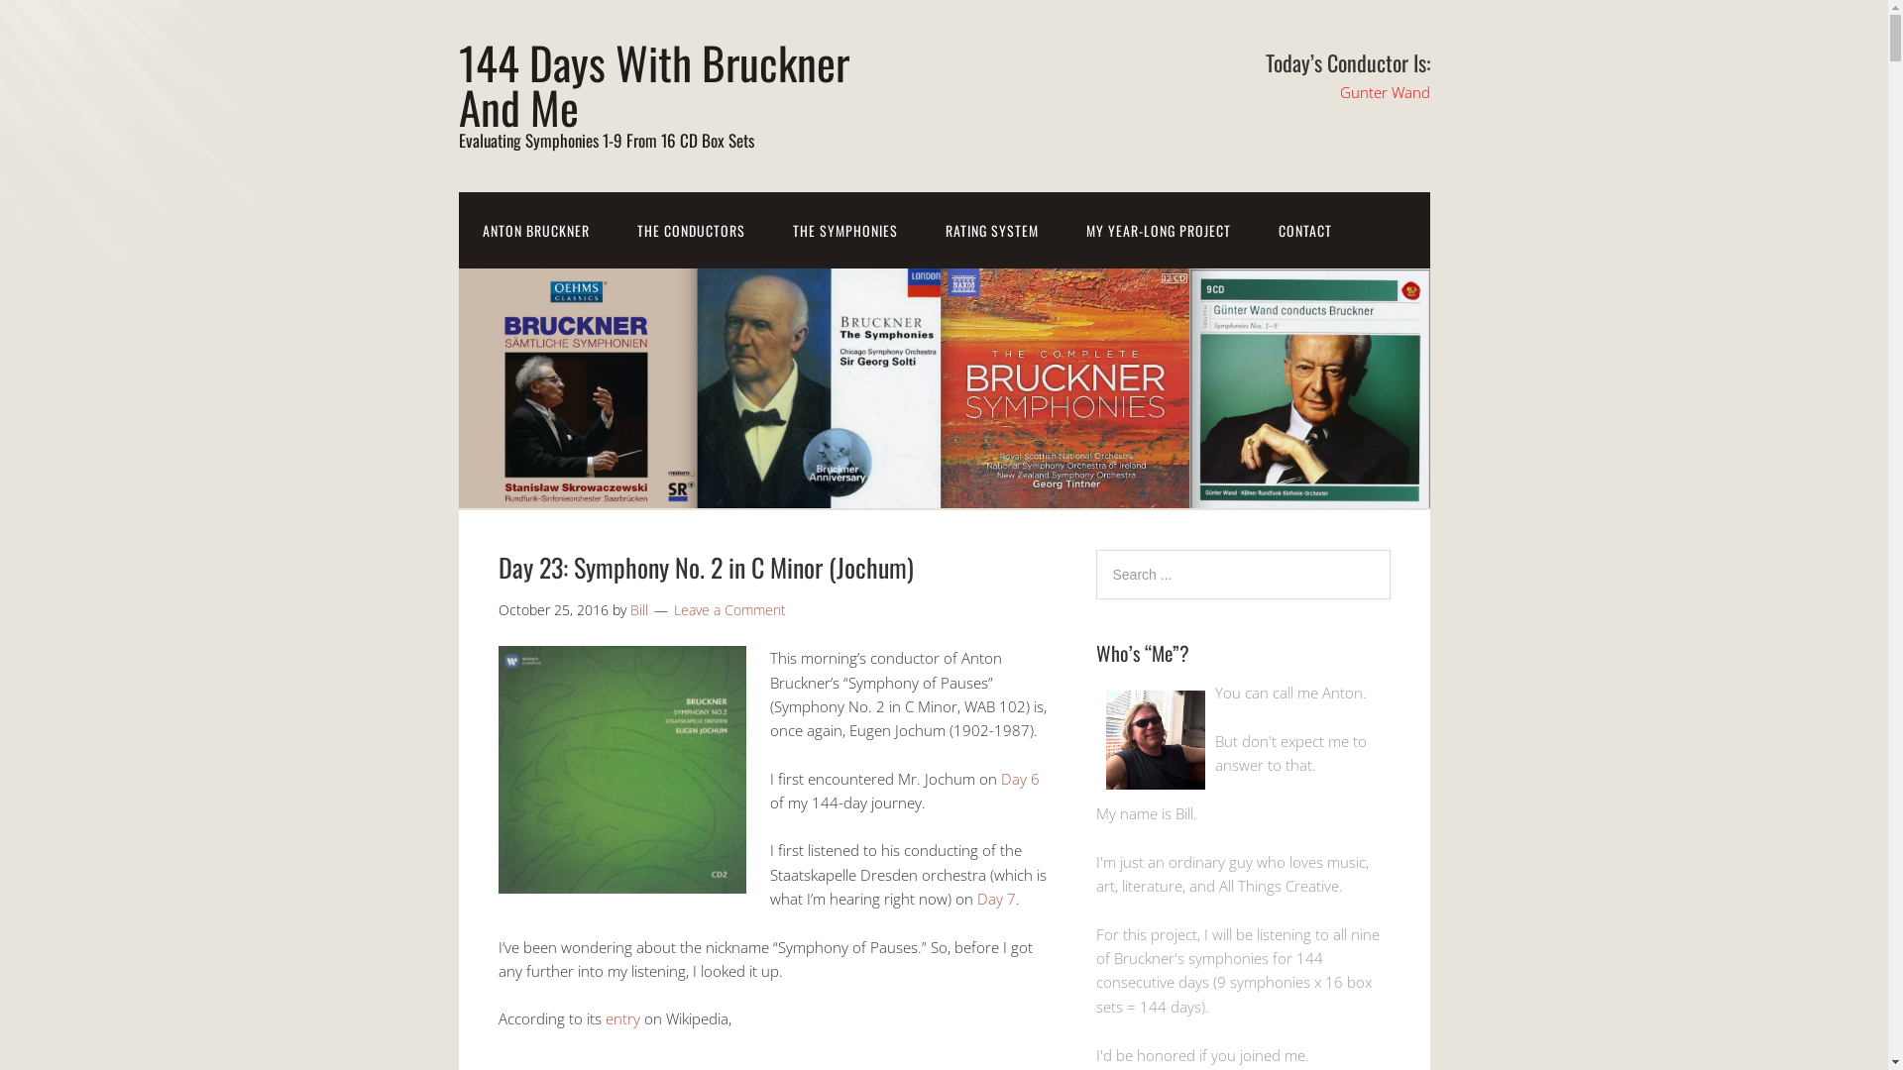  What do you see at coordinates (992, 230) in the screenshot?
I see `RATING SYSTEM` at bounding box center [992, 230].